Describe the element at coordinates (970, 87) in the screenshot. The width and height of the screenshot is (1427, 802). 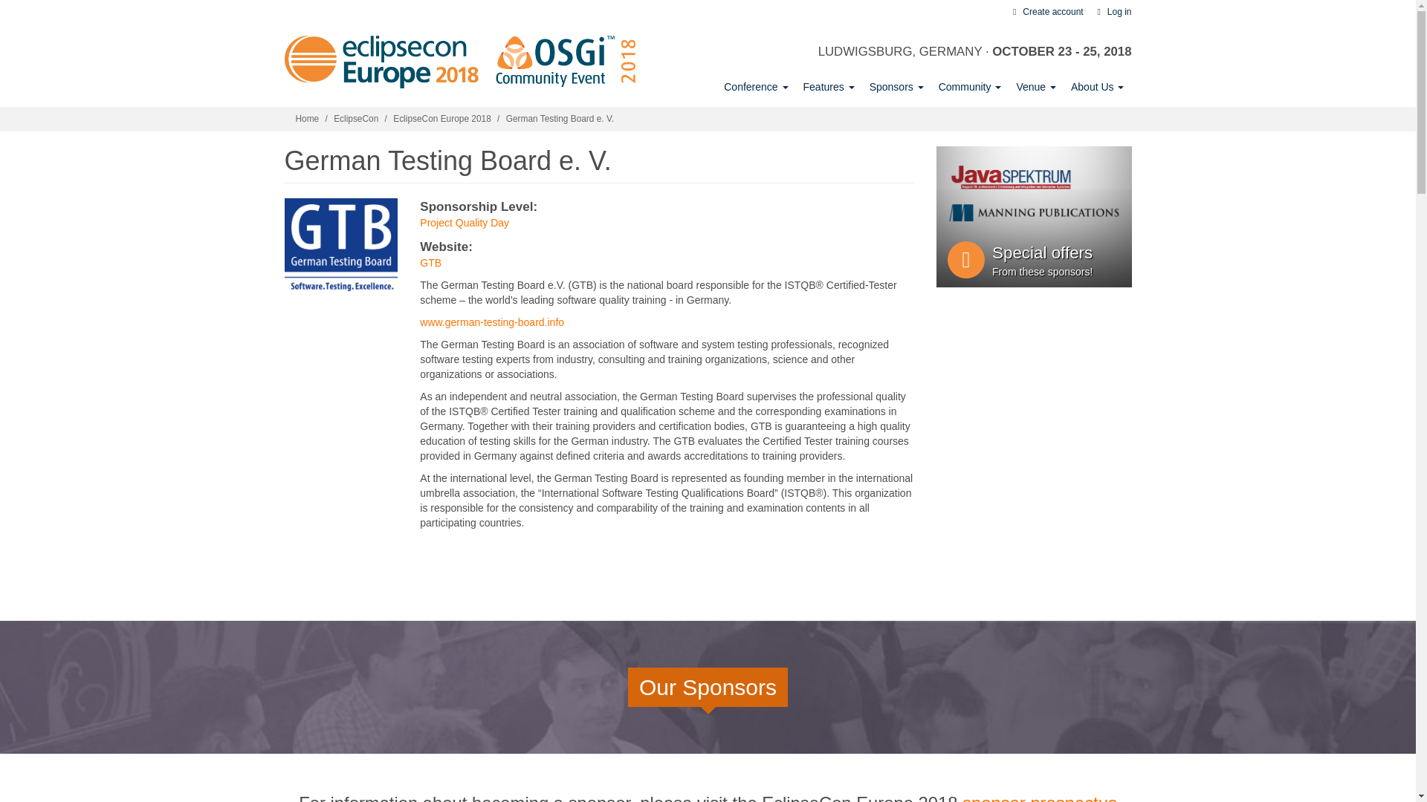
I see `Community` at that location.